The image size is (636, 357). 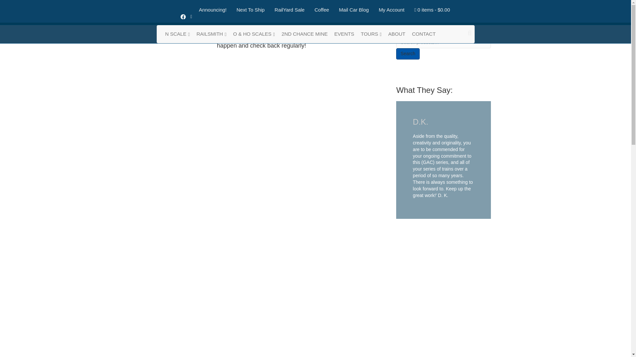 What do you see at coordinates (432, 10) in the screenshot?
I see `Start shopping` at bounding box center [432, 10].